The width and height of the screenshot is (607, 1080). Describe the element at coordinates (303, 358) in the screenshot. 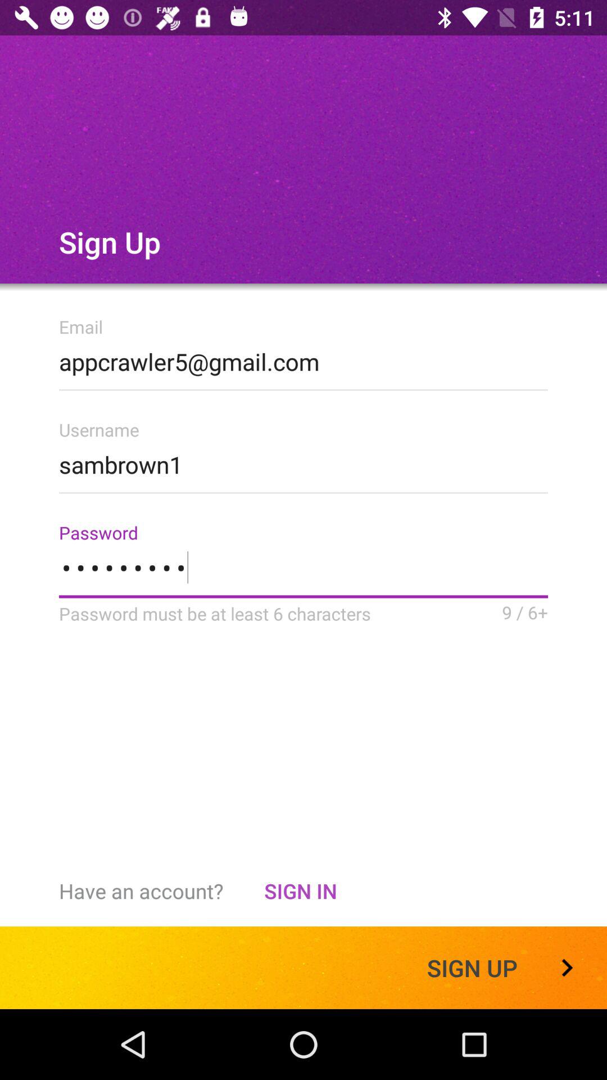

I see `scroll until the appcrawler5@gmail.com item` at that location.